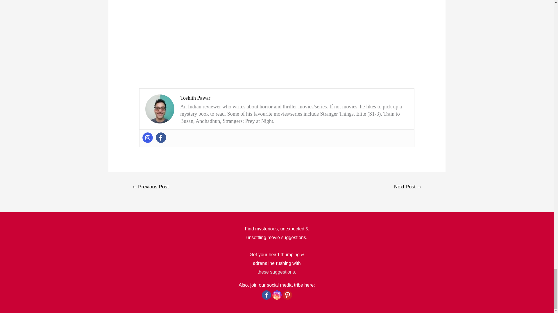 The image size is (558, 313). What do you see at coordinates (287, 295) in the screenshot?
I see `Pinterest` at bounding box center [287, 295].